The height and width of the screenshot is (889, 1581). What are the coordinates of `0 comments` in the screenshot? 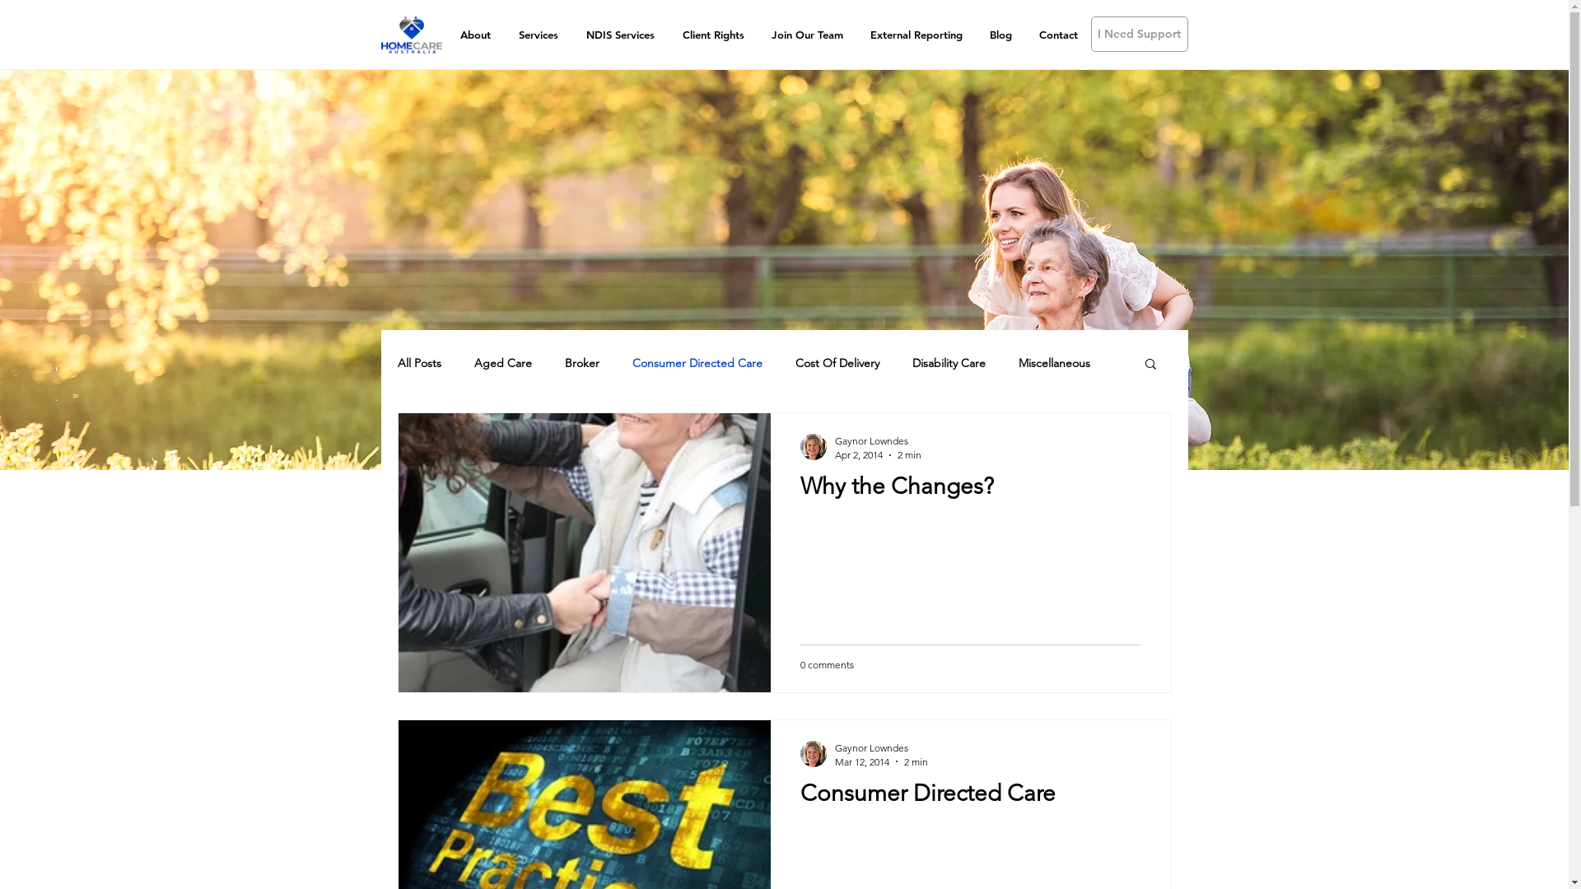 It's located at (827, 665).